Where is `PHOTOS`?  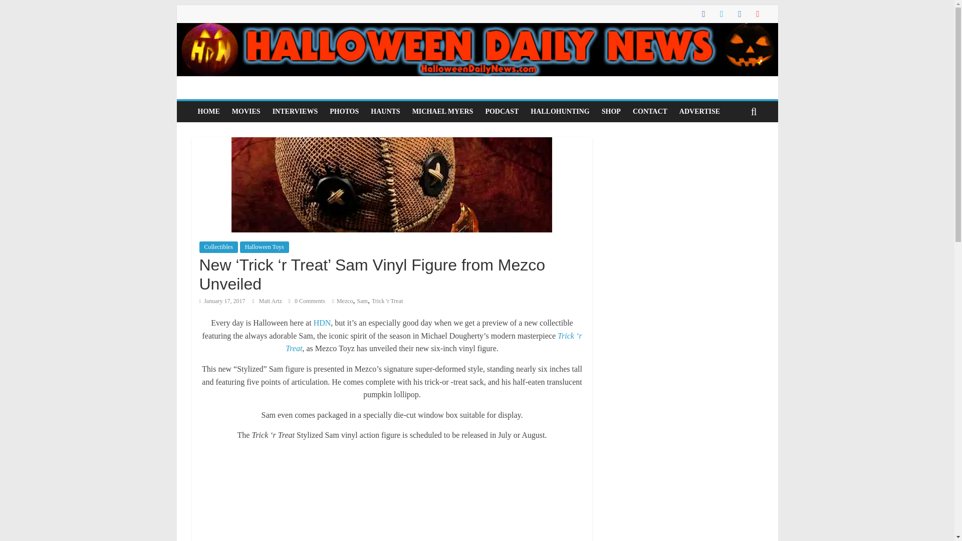 PHOTOS is located at coordinates (344, 111).